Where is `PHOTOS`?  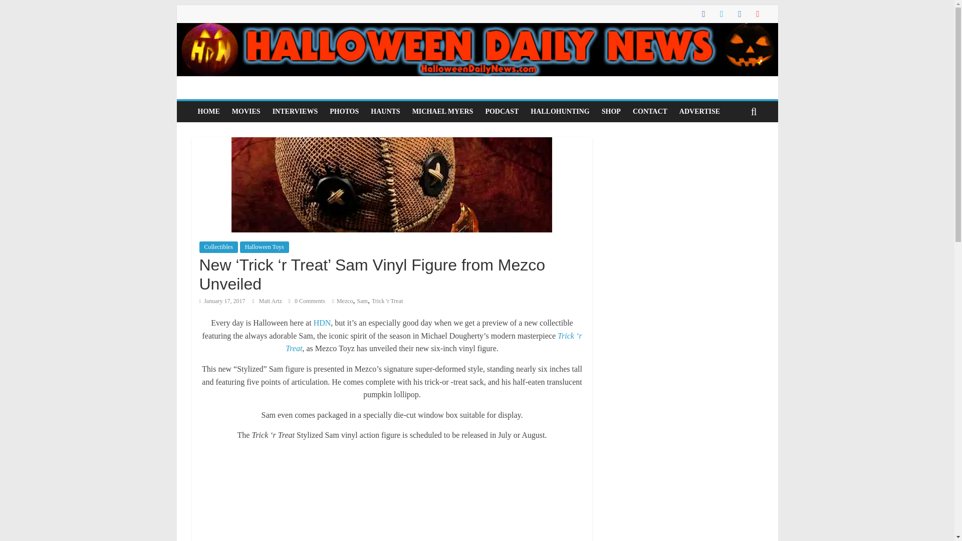 PHOTOS is located at coordinates (344, 111).